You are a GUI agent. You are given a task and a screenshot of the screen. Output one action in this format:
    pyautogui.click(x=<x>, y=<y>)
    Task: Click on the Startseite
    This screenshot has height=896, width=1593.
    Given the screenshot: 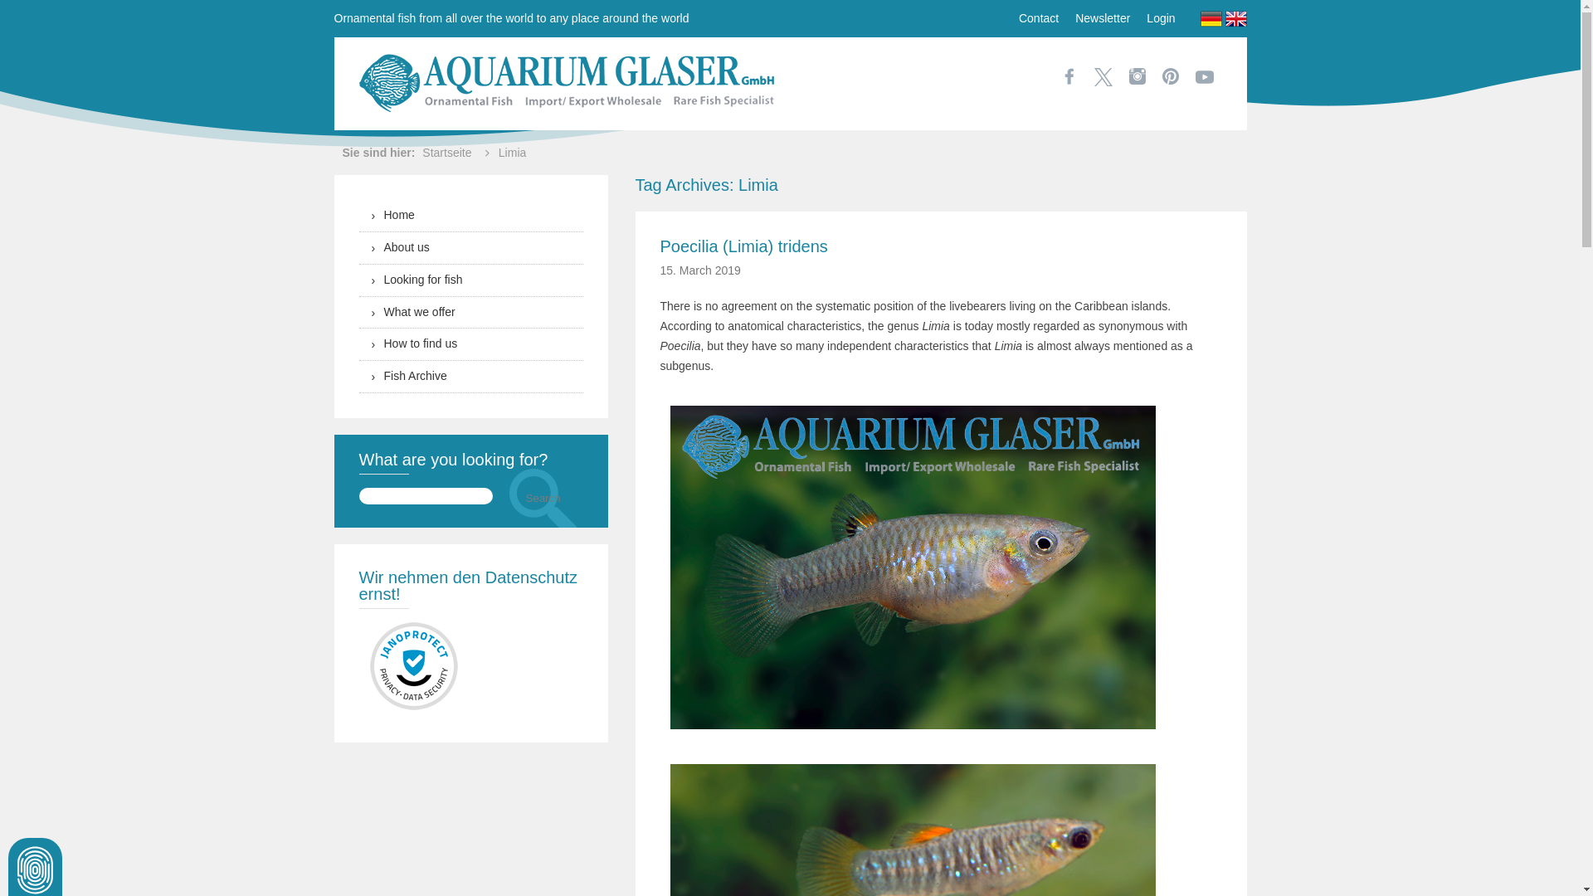 What is the action you would take?
    pyautogui.click(x=446, y=152)
    